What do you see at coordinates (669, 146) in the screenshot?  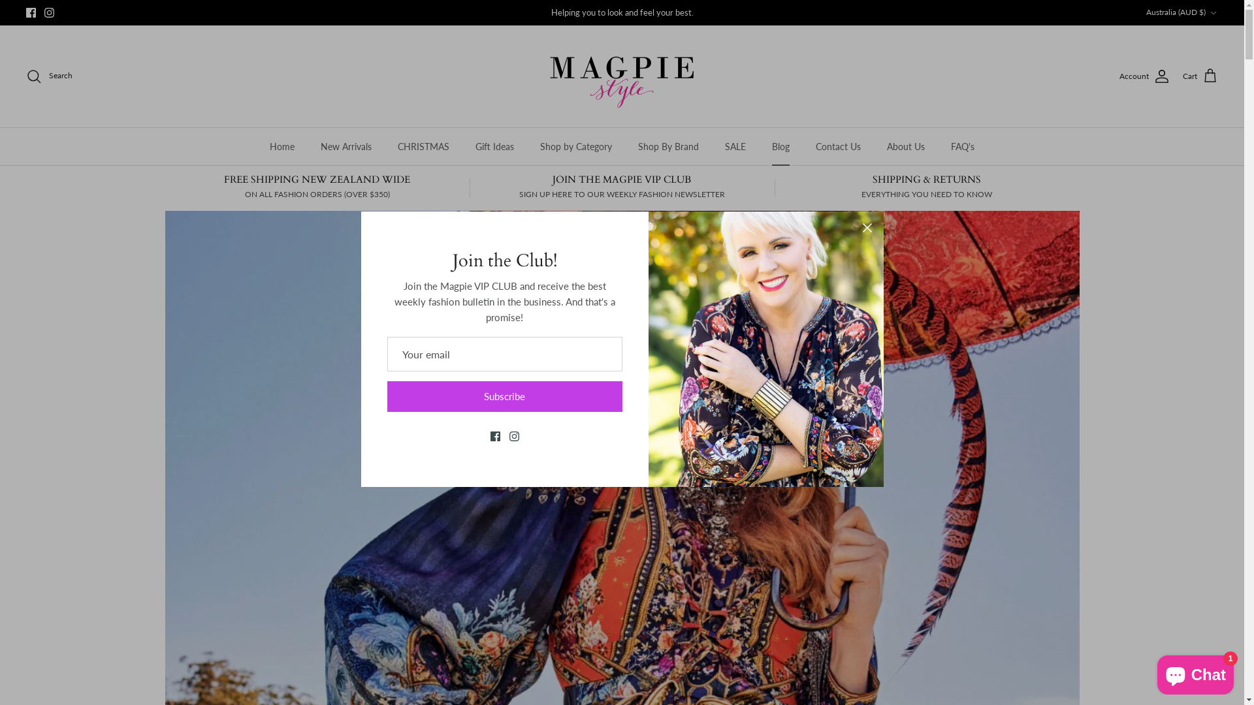 I see `Shop By Brand` at bounding box center [669, 146].